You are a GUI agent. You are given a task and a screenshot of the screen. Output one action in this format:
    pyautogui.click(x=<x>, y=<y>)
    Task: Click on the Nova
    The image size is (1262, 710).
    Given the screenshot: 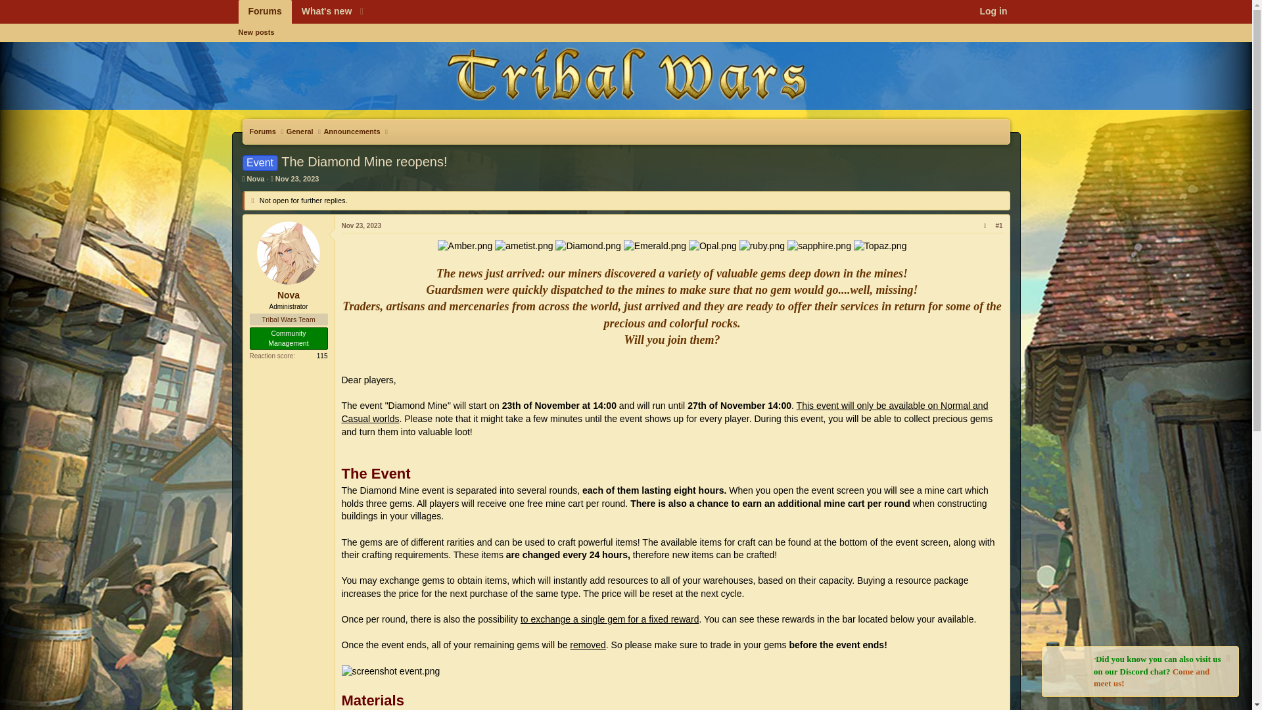 What is the action you would take?
    pyautogui.click(x=256, y=178)
    